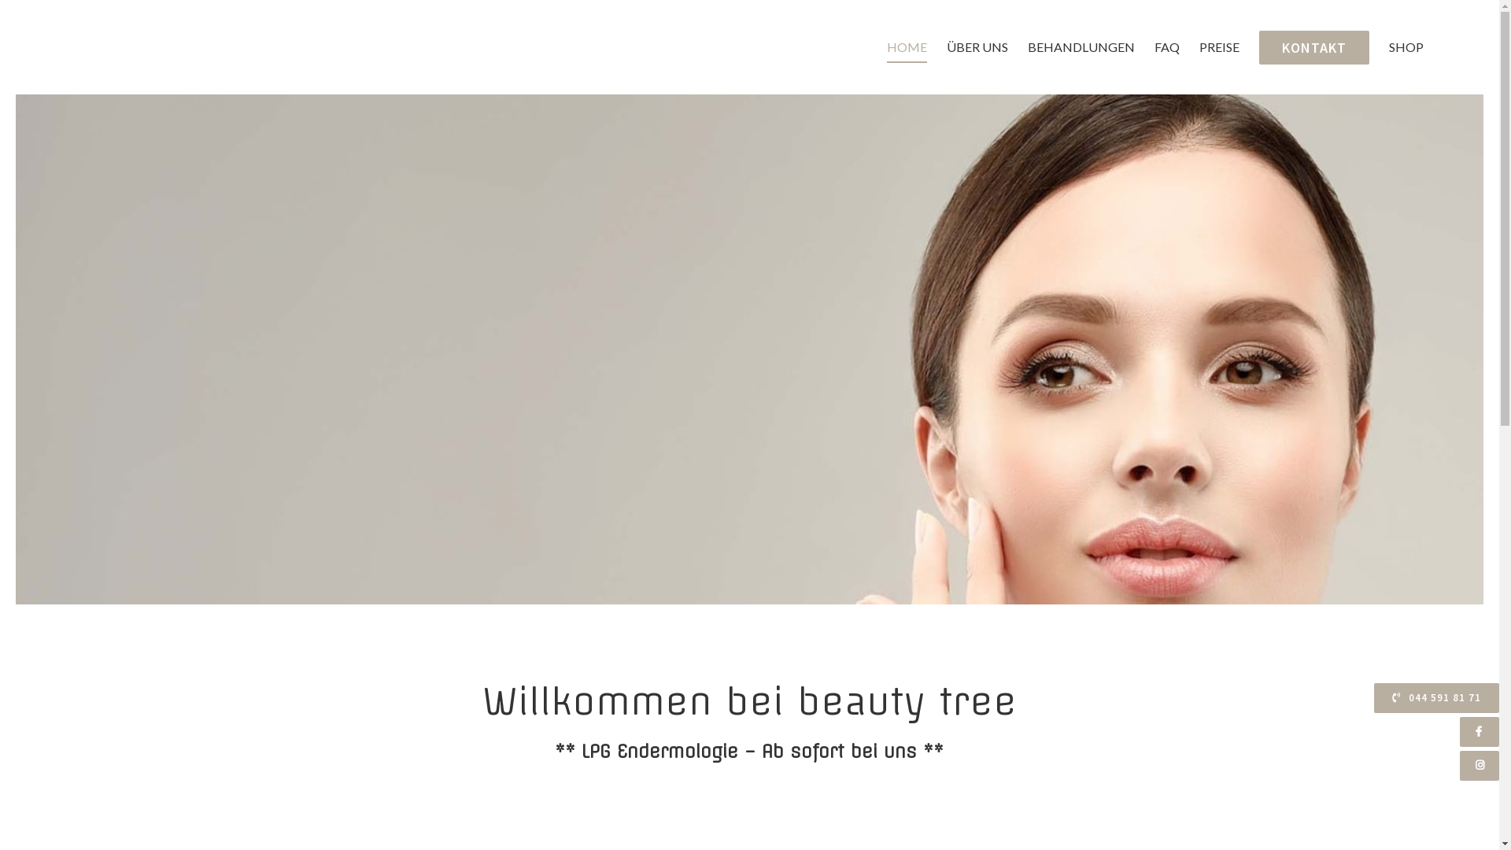  Describe the element at coordinates (1406, 47) in the screenshot. I see `SHOP` at that location.